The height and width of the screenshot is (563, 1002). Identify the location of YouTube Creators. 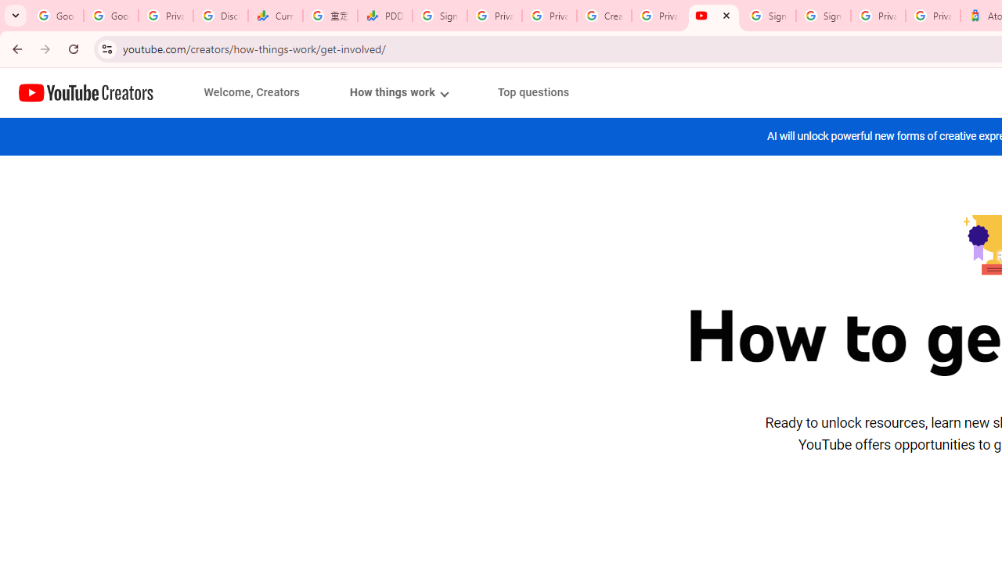
(86, 92).